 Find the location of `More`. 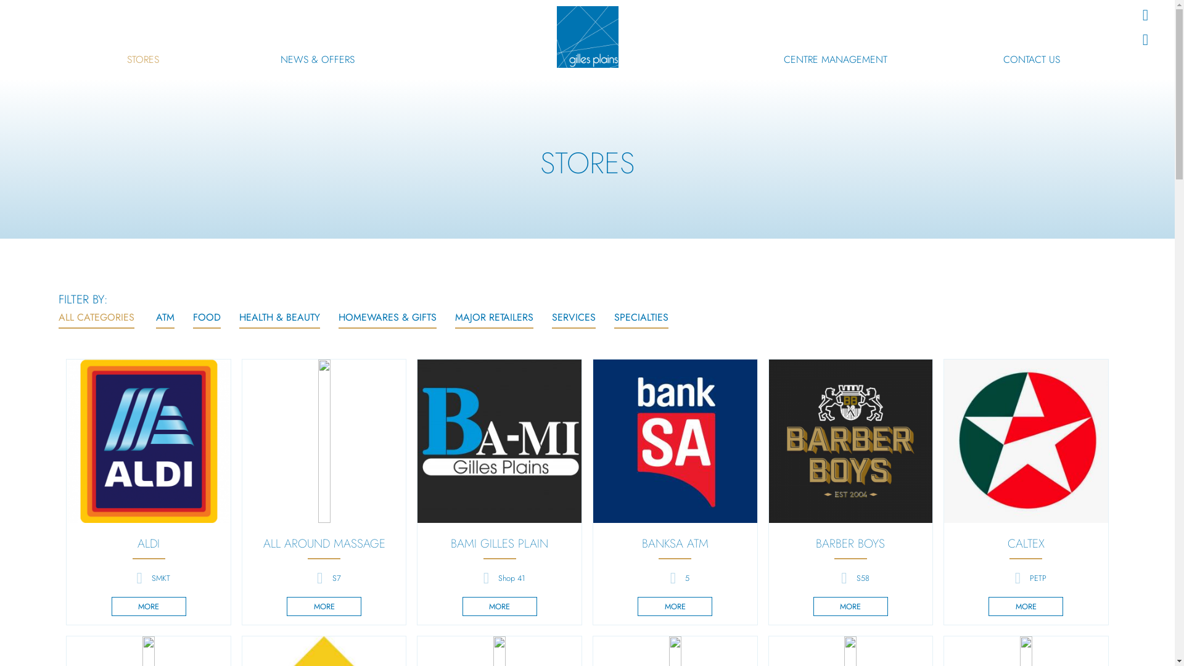

More is located at coordinates (851, 442).